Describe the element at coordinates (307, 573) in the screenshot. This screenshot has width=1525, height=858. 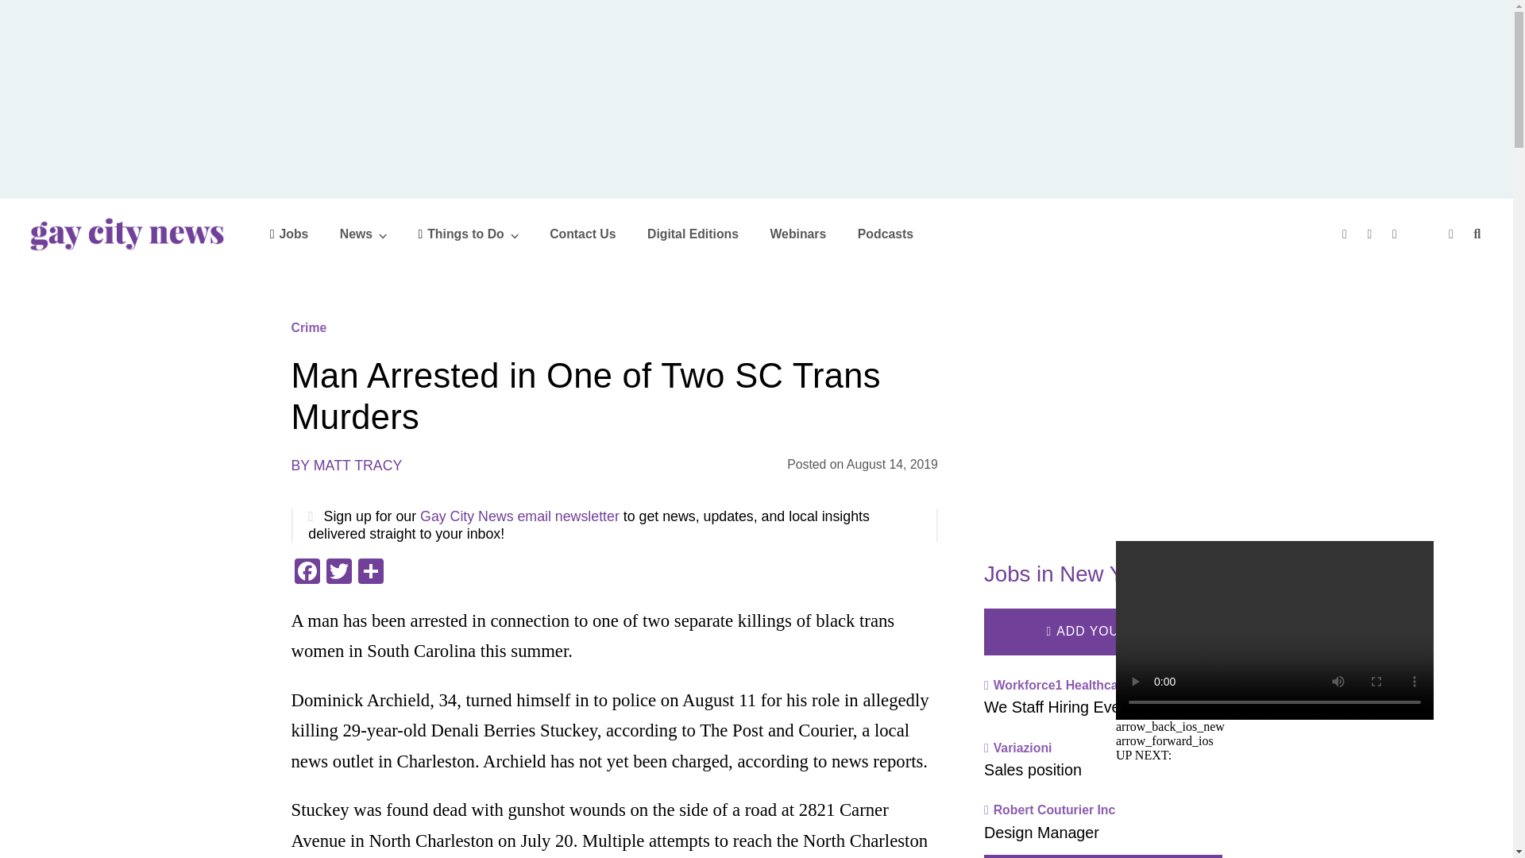
I see `Facebook` at that location.